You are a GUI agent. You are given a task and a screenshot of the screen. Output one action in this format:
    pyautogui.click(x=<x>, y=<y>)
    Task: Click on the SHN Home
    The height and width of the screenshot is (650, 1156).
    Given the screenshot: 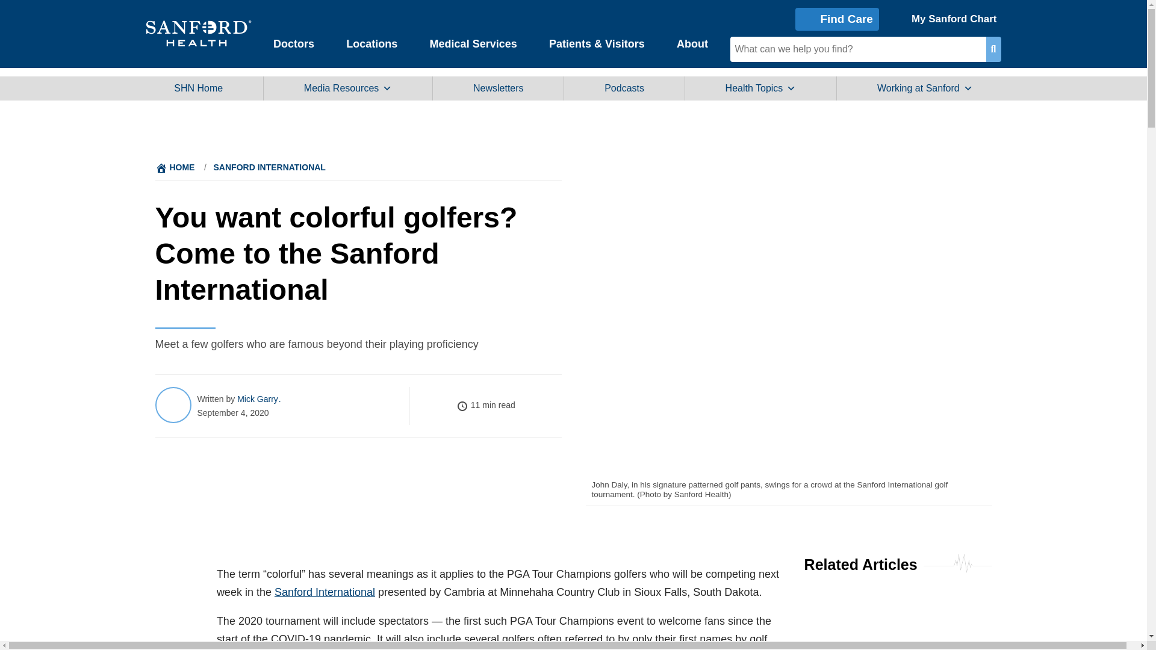 What is the action you would take?
    pyautogui.click(x=199, y=88)
    